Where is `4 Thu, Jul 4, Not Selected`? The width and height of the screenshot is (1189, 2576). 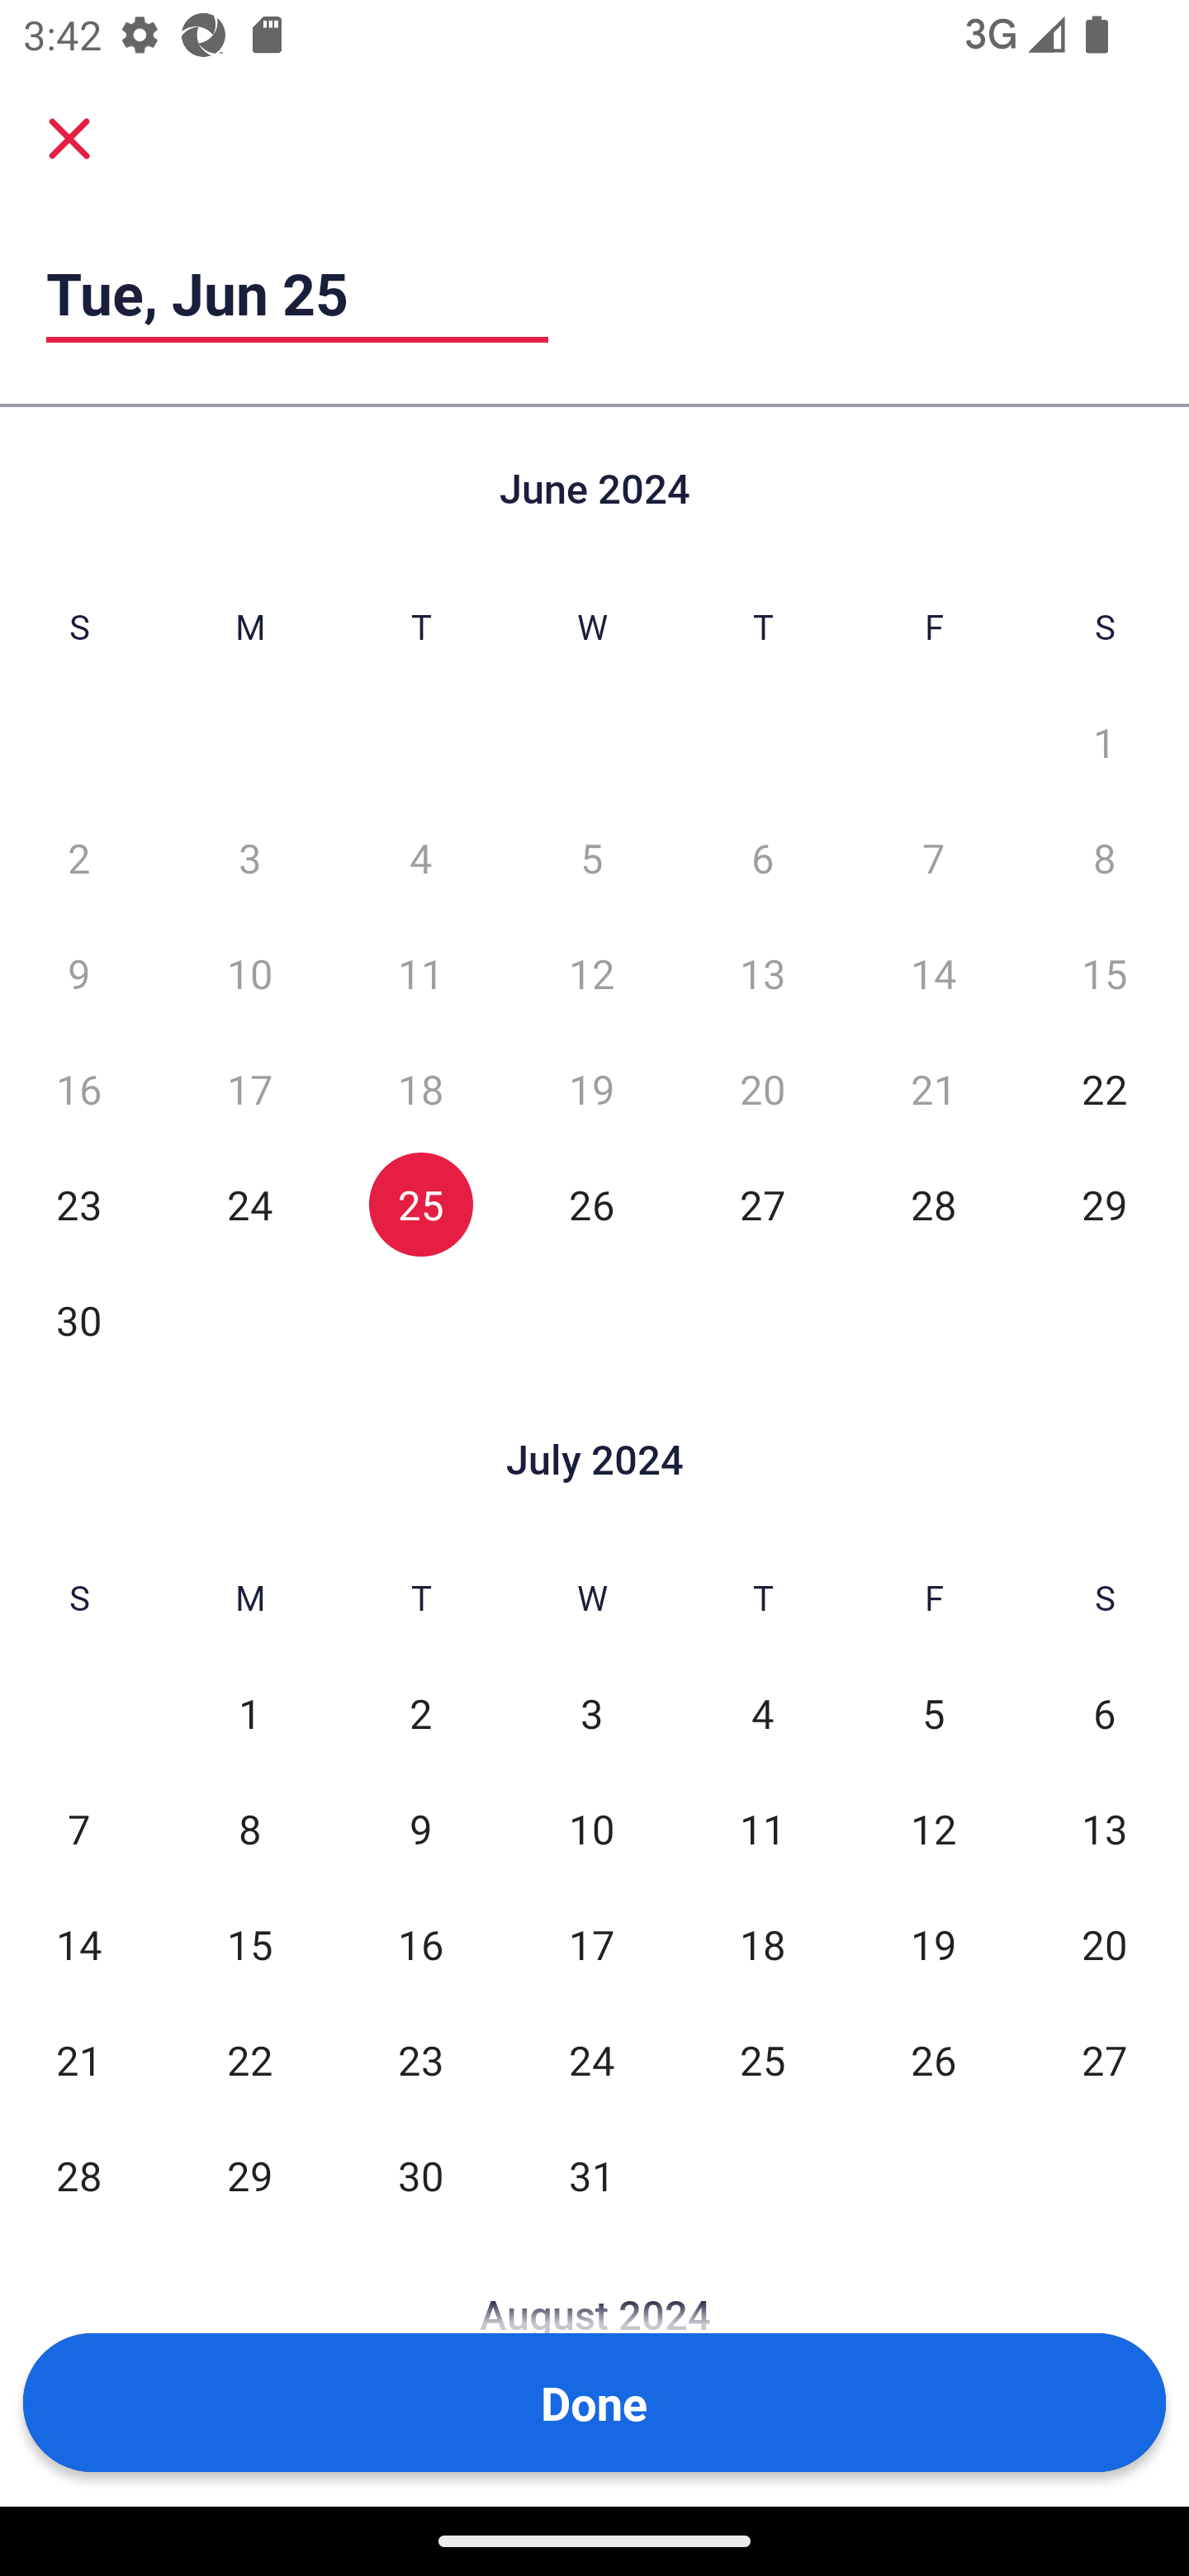 4 Thu, Jul 4, Not Selected is located at coordinates (762, 1714).